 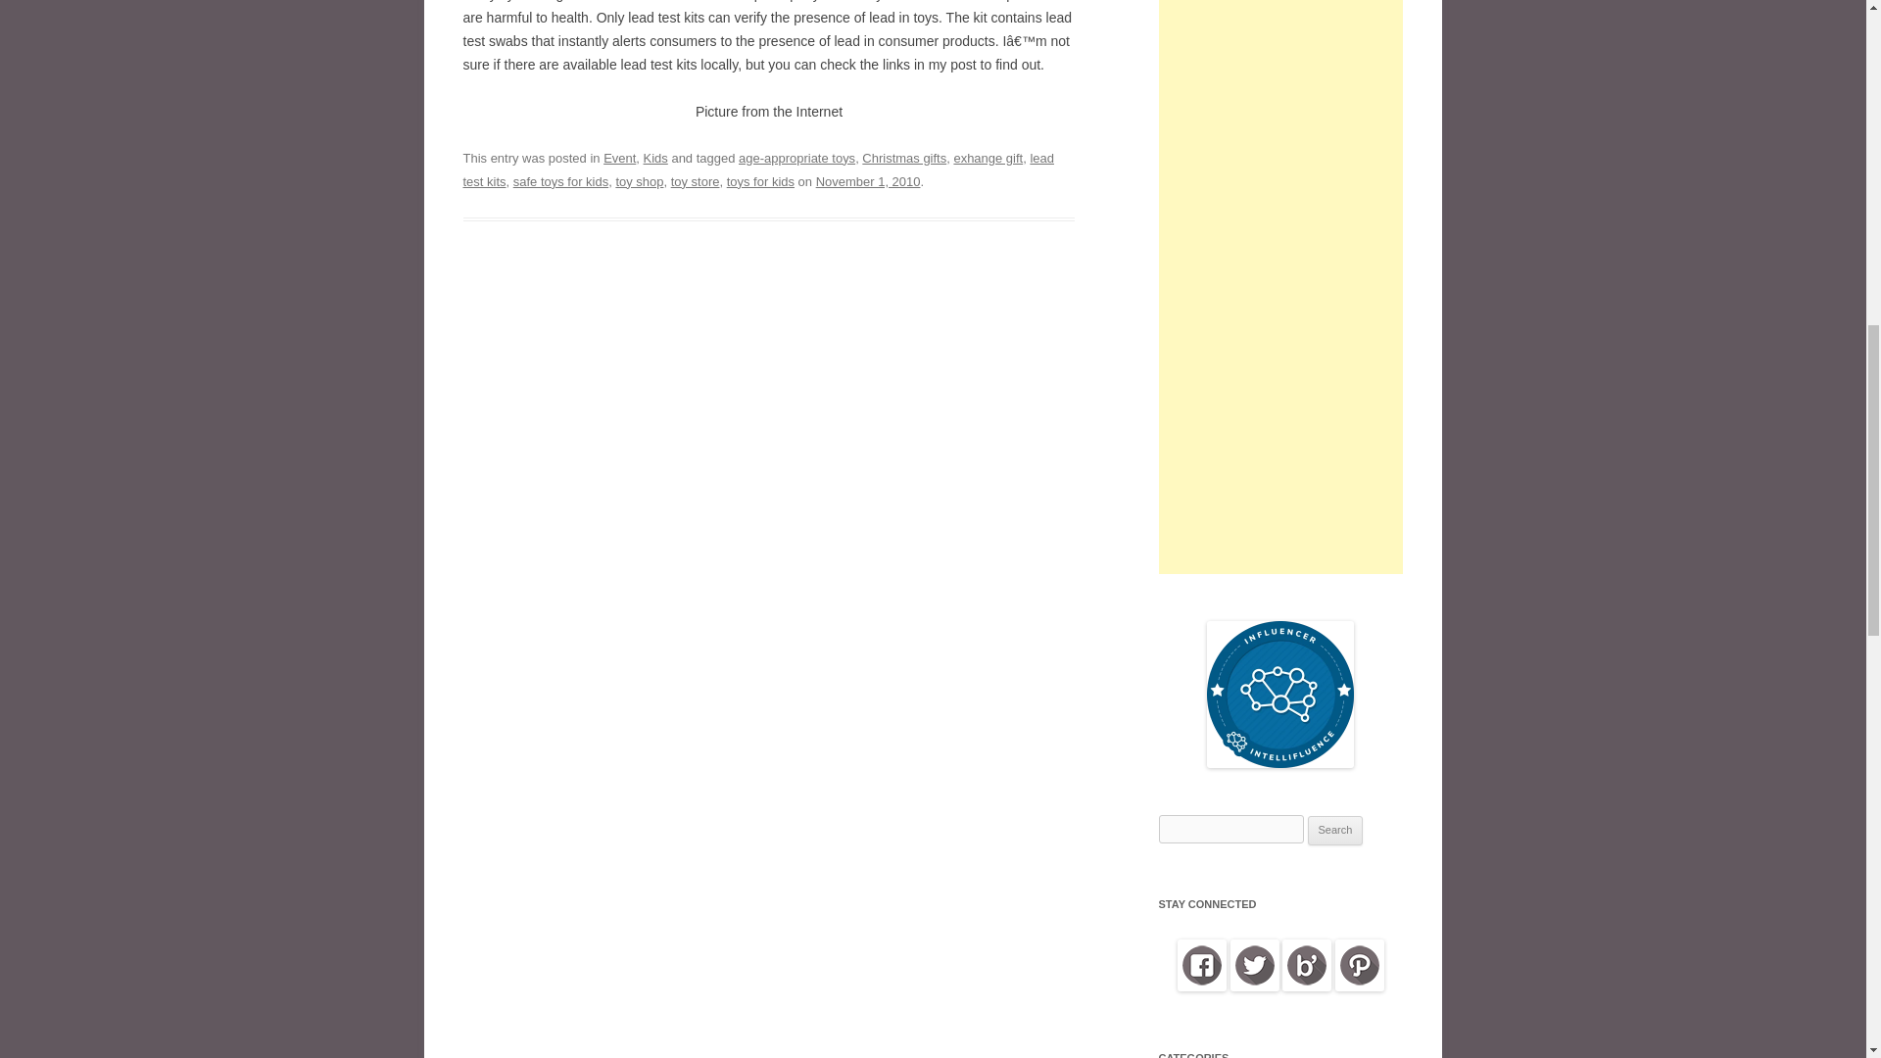 I want to click on exhange gift, so click(x=988, y=158).